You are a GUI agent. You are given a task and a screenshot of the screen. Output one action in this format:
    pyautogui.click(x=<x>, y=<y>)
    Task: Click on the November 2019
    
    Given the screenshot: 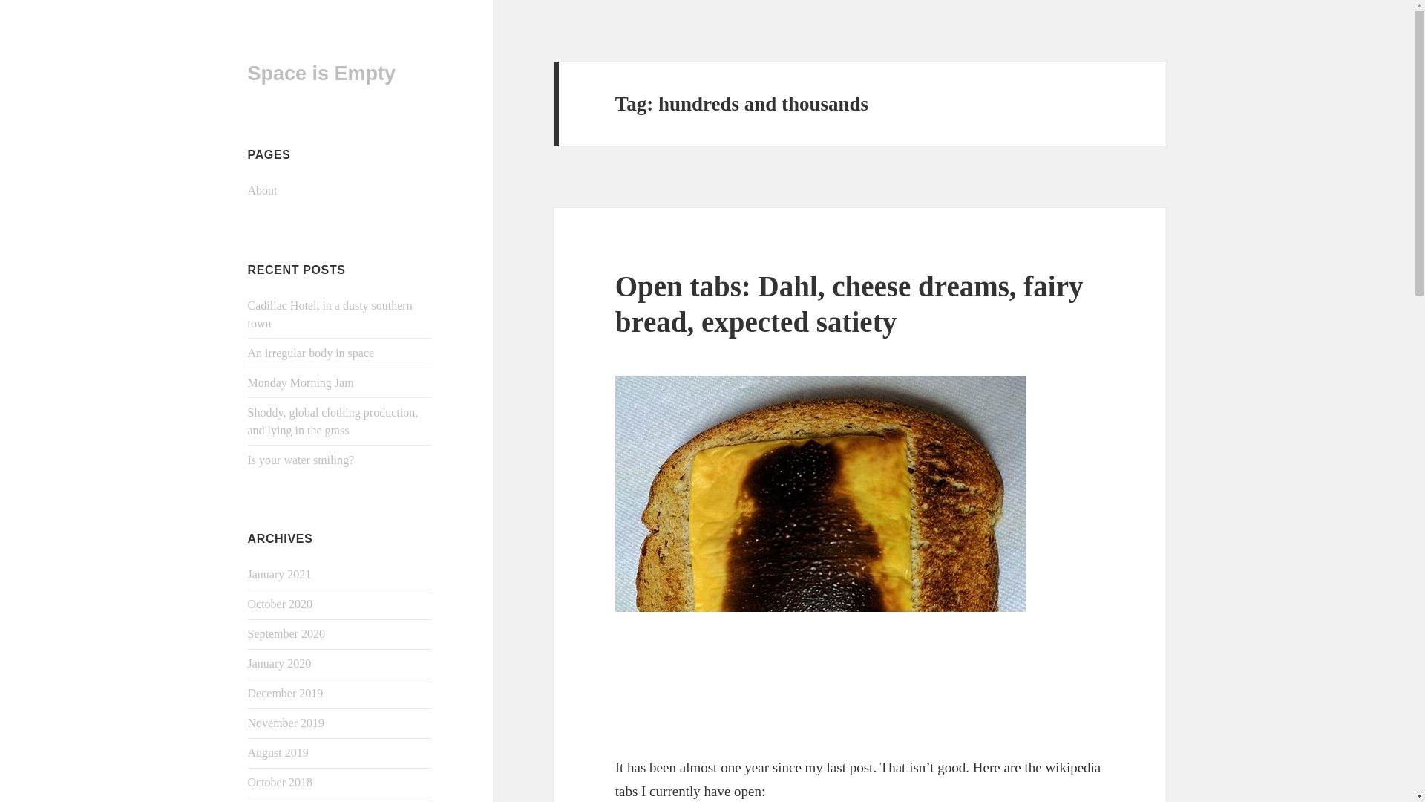 What is the action you would take?
    pyautogui.click(x=286, y=723)
    